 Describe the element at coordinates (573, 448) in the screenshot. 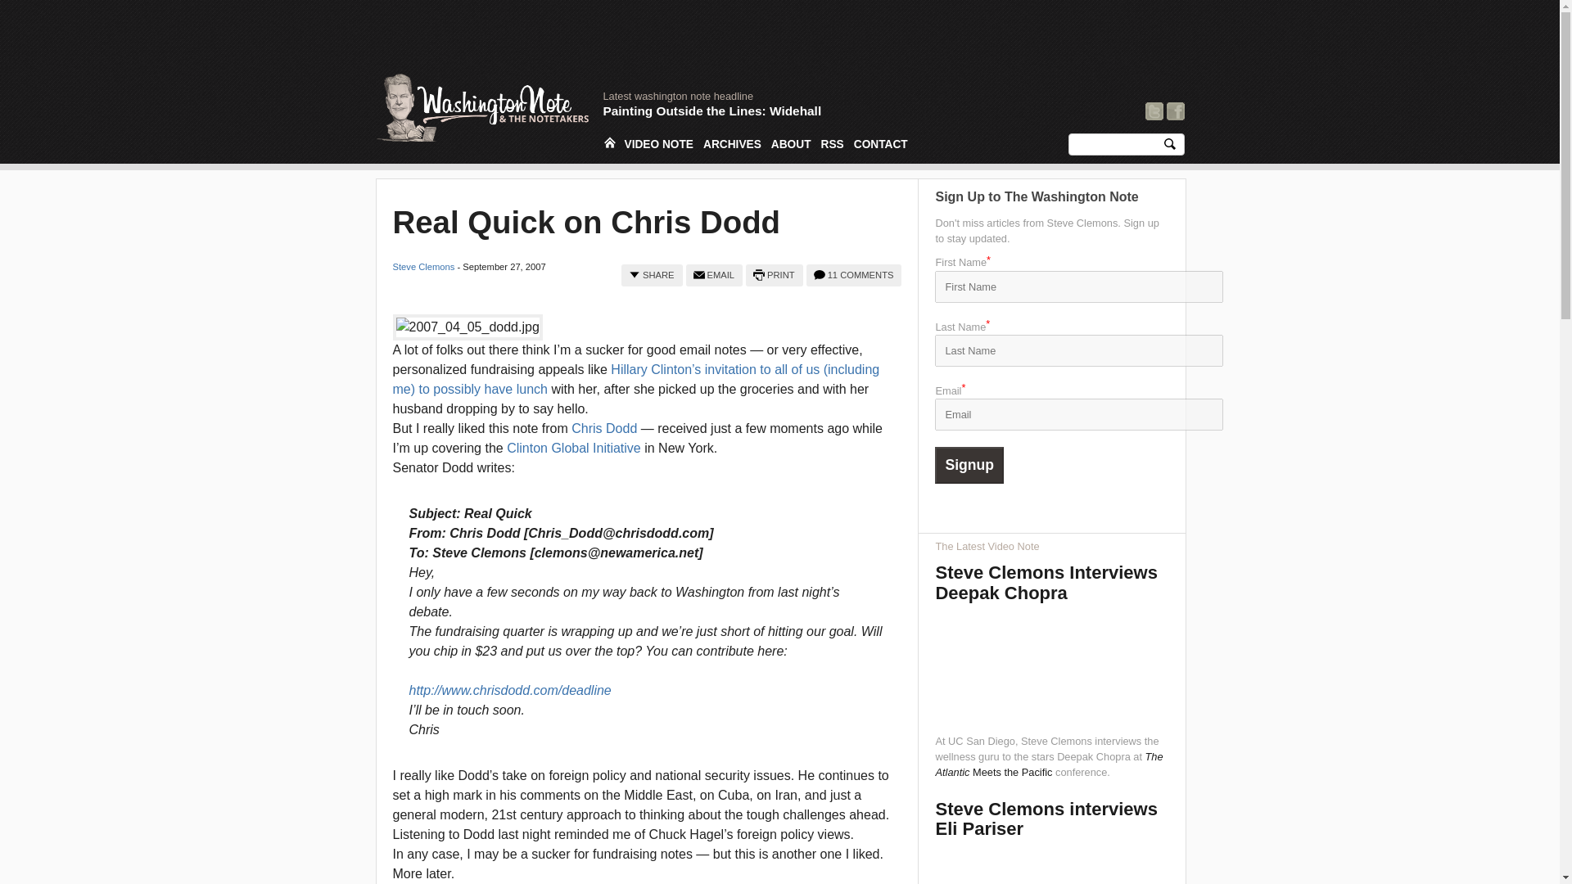

I see `Clinton Global Initiative` at that location.